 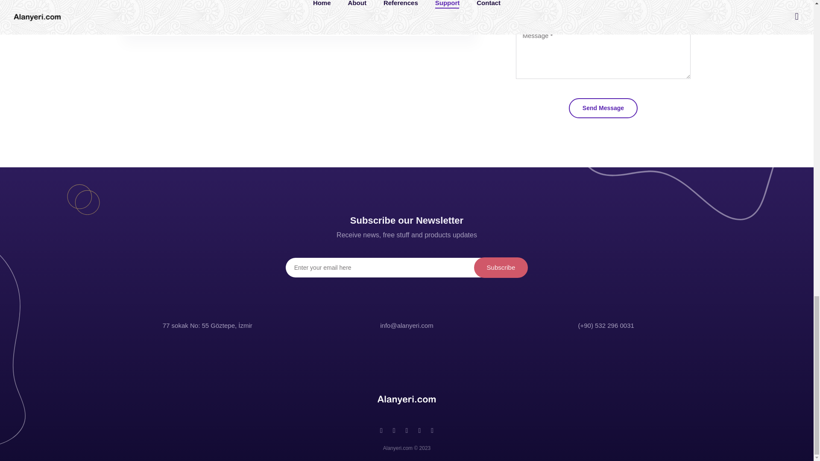 I want to click on Send Message, so click(x=603, y=108).